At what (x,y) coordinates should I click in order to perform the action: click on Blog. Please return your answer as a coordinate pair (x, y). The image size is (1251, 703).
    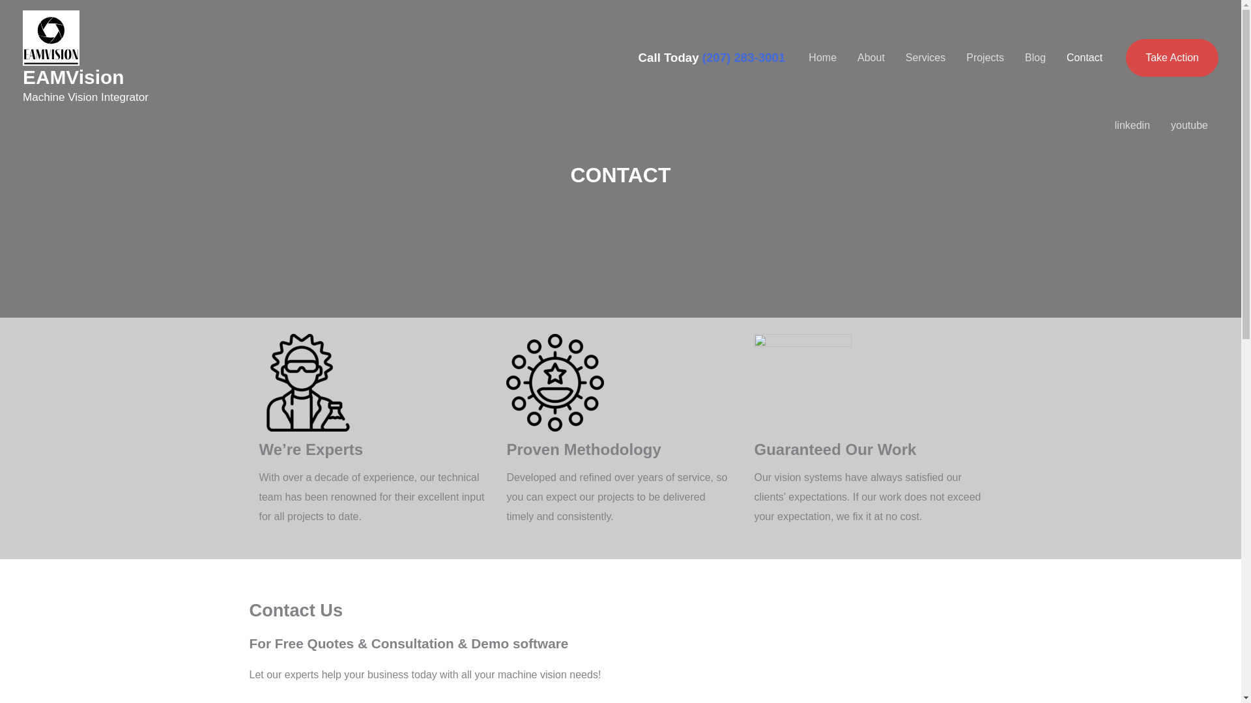
    Looking at the image, I should click on (1035, 58).